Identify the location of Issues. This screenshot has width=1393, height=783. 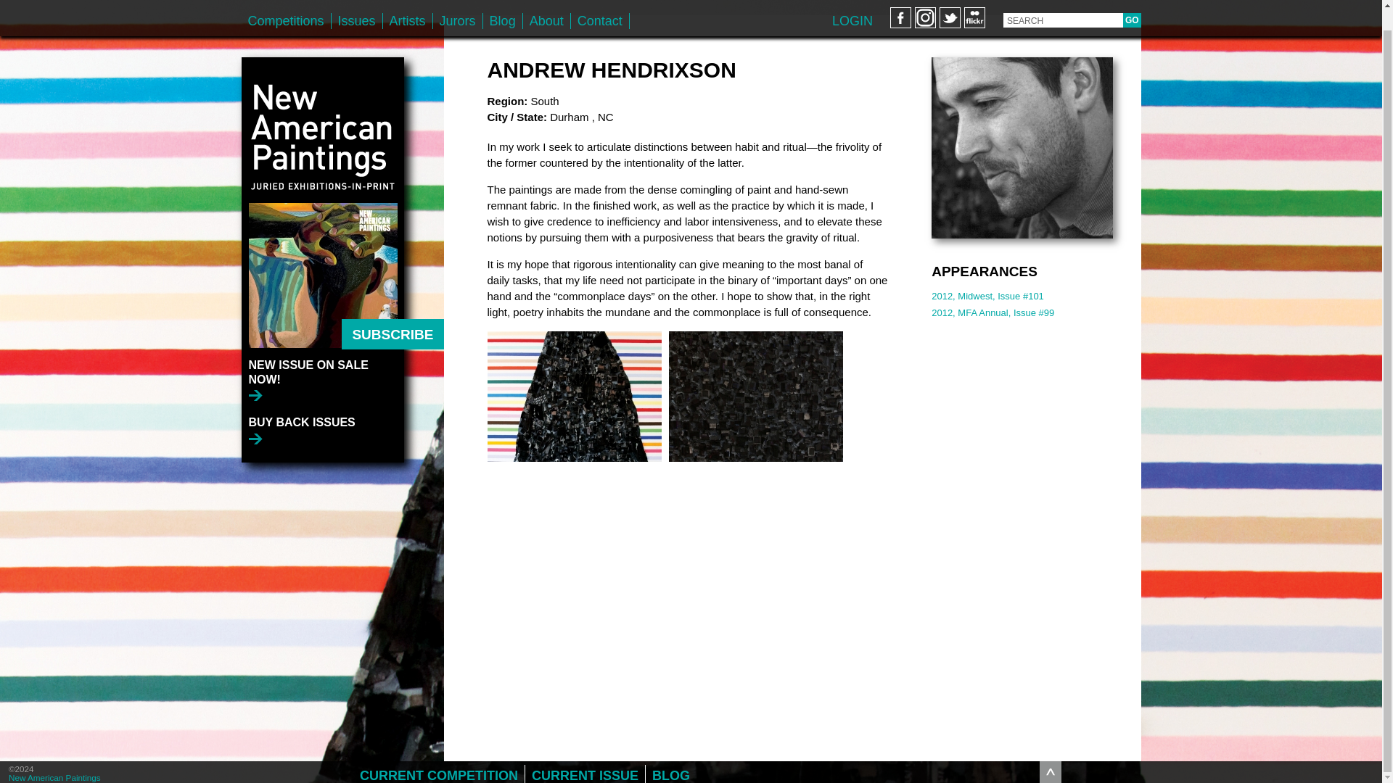
(356, 4).